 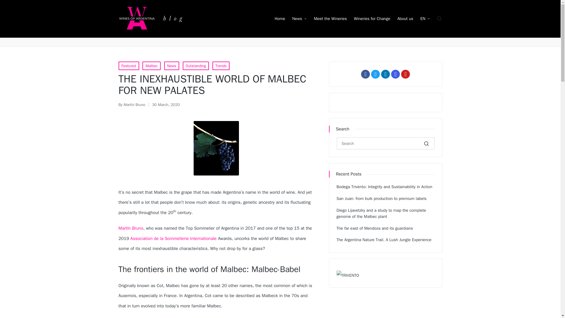 What do you see at coordinates (372, 19) in the screenshot?
I see `Wineries for Change` at bounding box center [372, 19].